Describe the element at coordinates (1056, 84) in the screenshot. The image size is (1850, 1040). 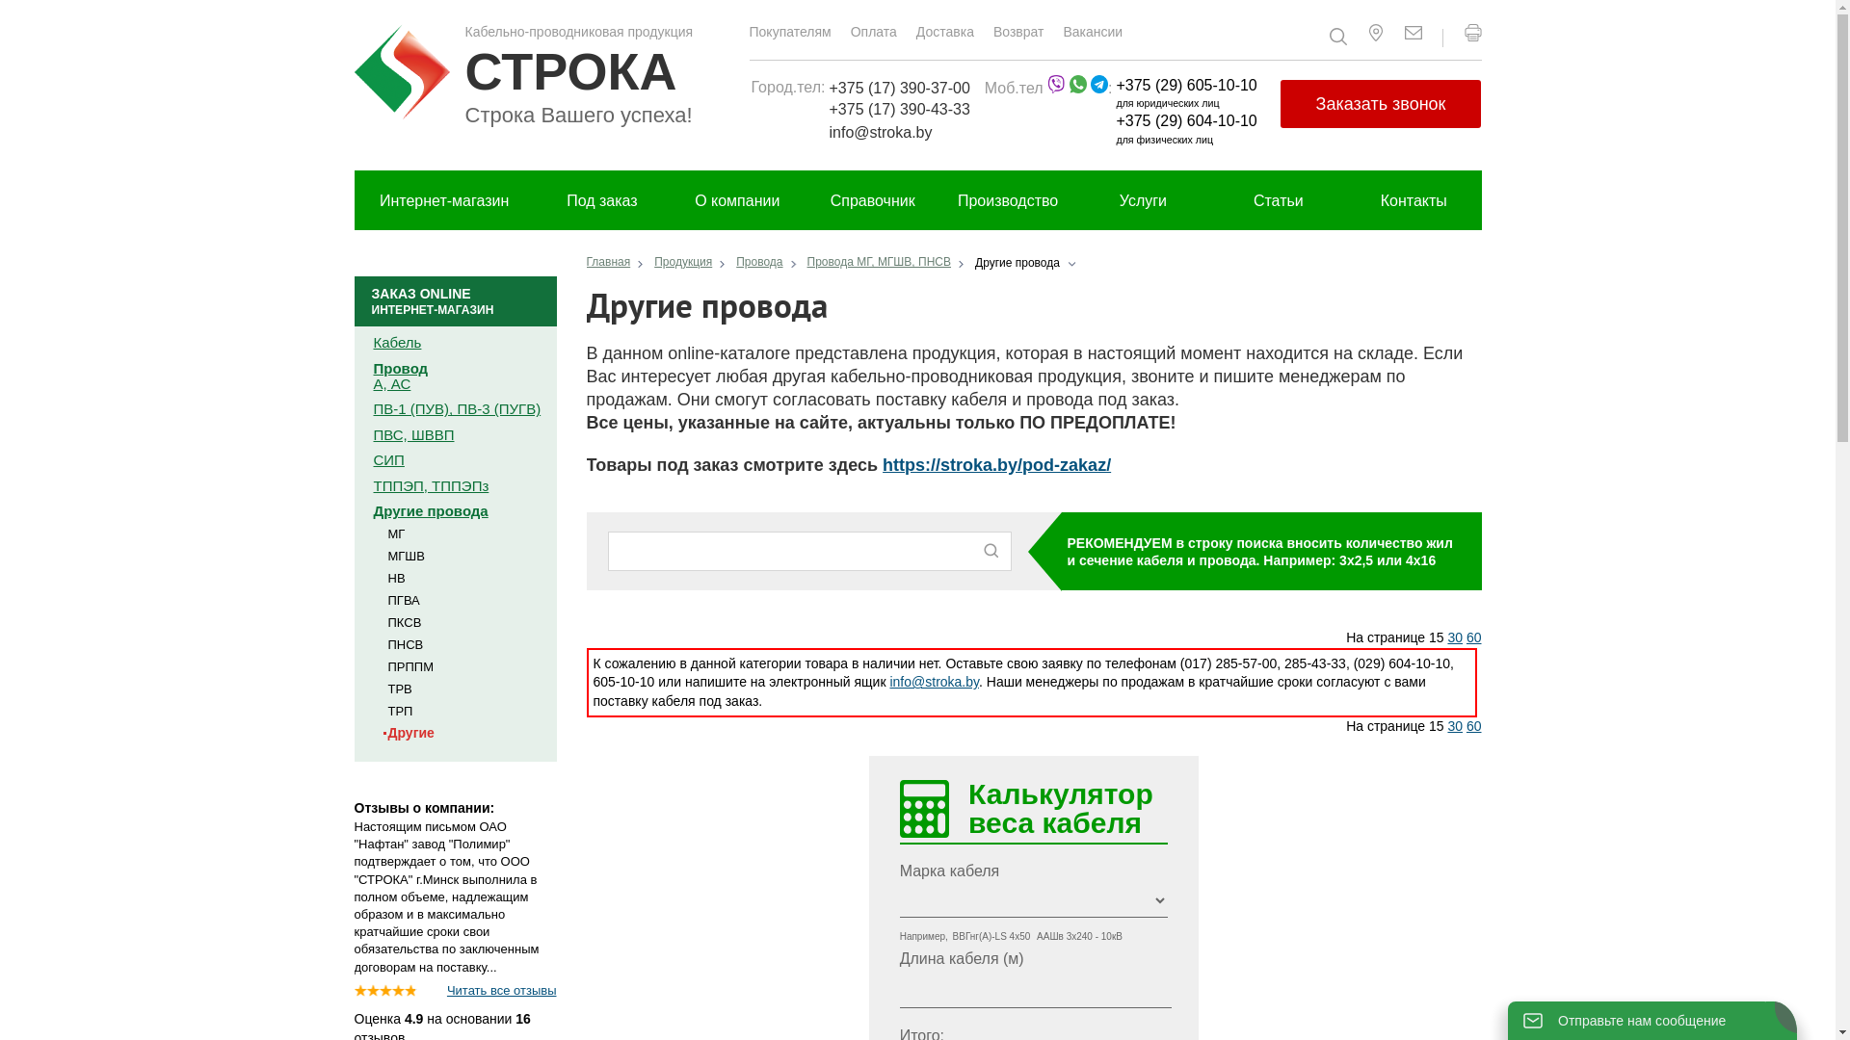
I see `viber (1).png` at that location.